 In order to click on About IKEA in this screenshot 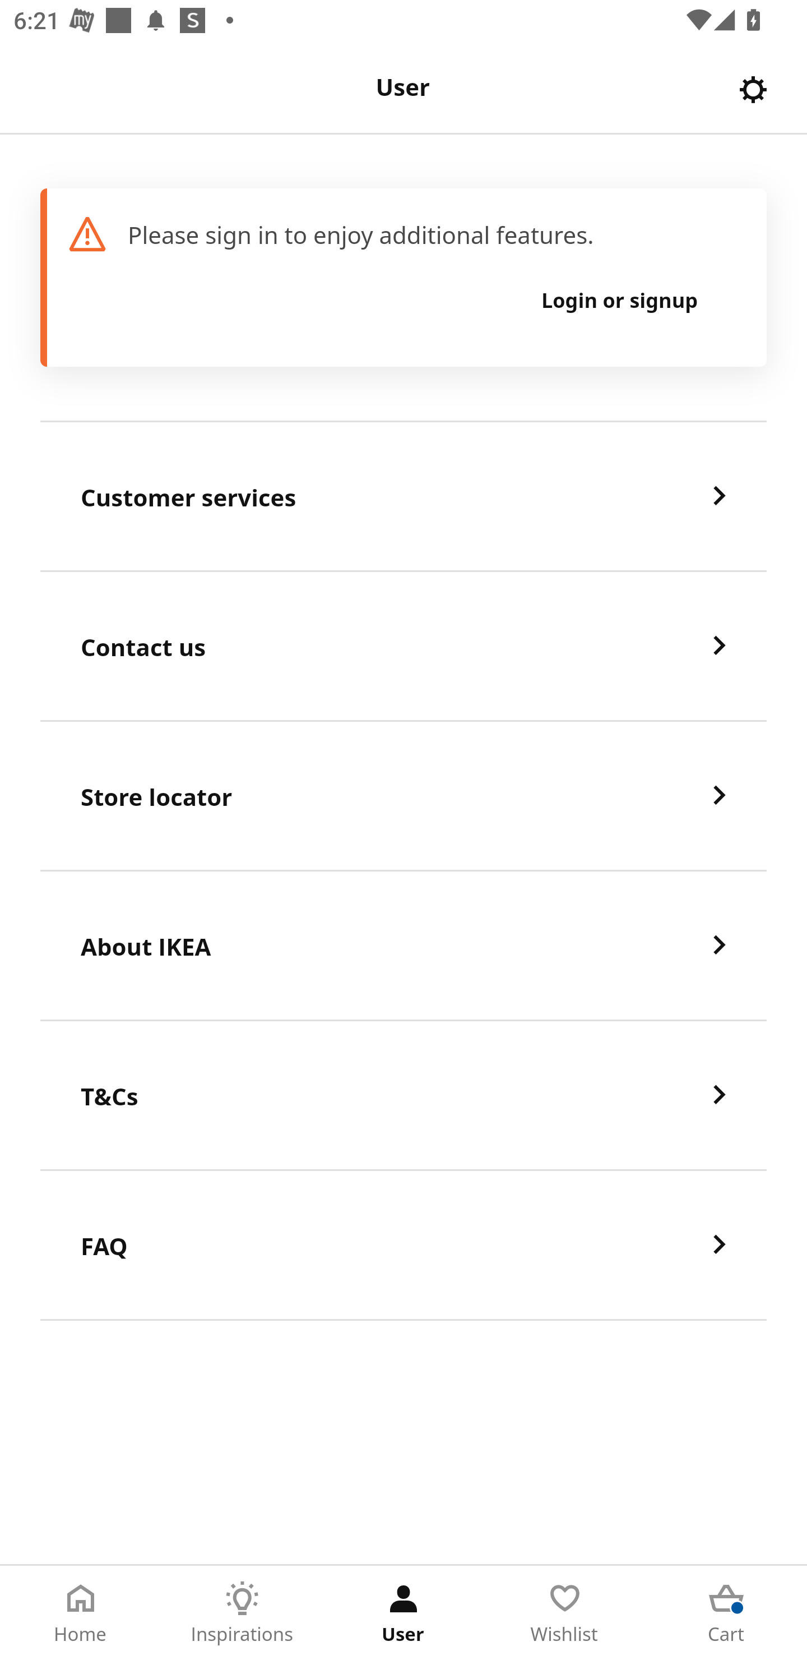, I will do `click(403, 946)`.